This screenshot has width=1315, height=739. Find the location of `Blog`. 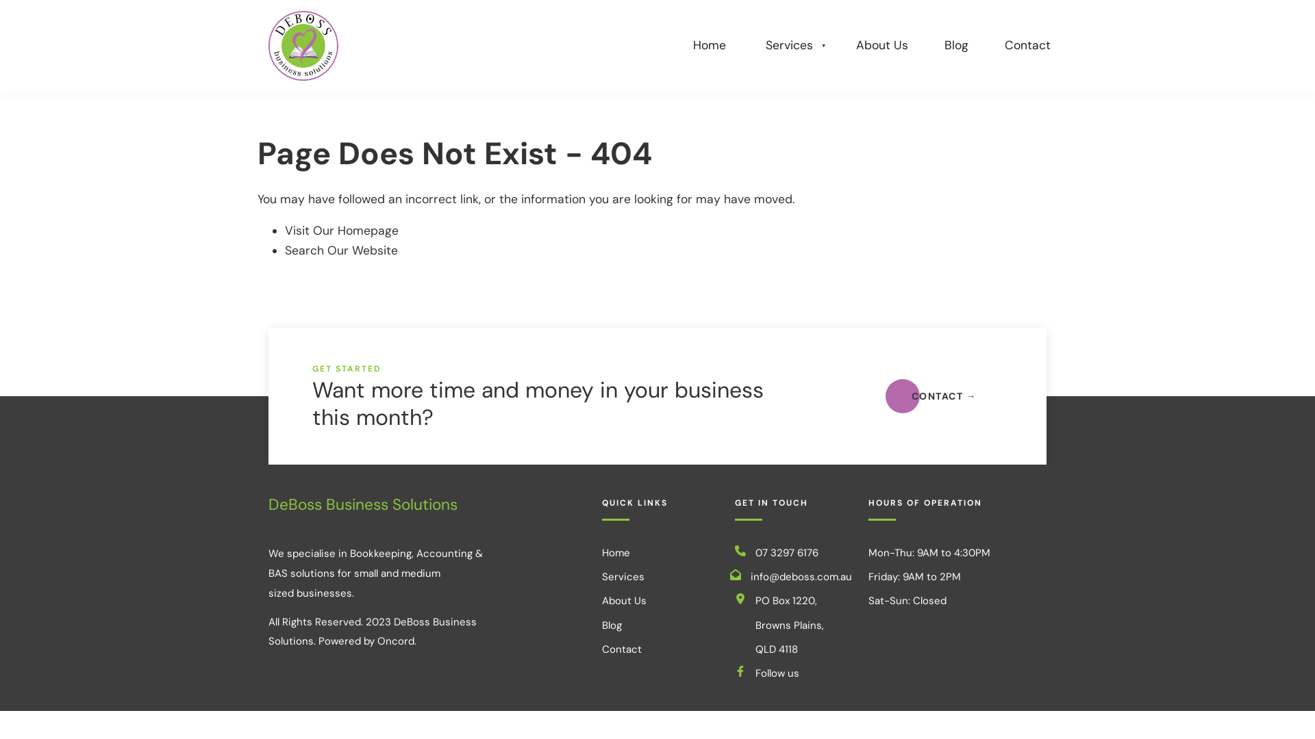

Blog is located at coordinates (956, 47).